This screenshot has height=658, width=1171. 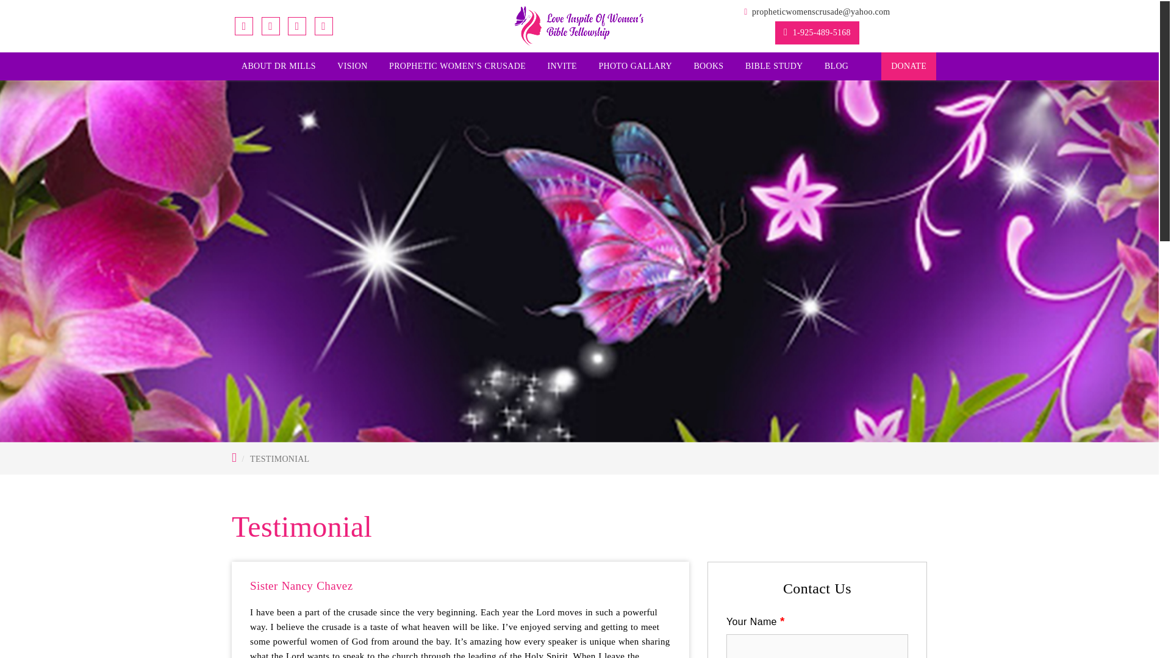 I want to click on Blog, so click(x=837, y=66).